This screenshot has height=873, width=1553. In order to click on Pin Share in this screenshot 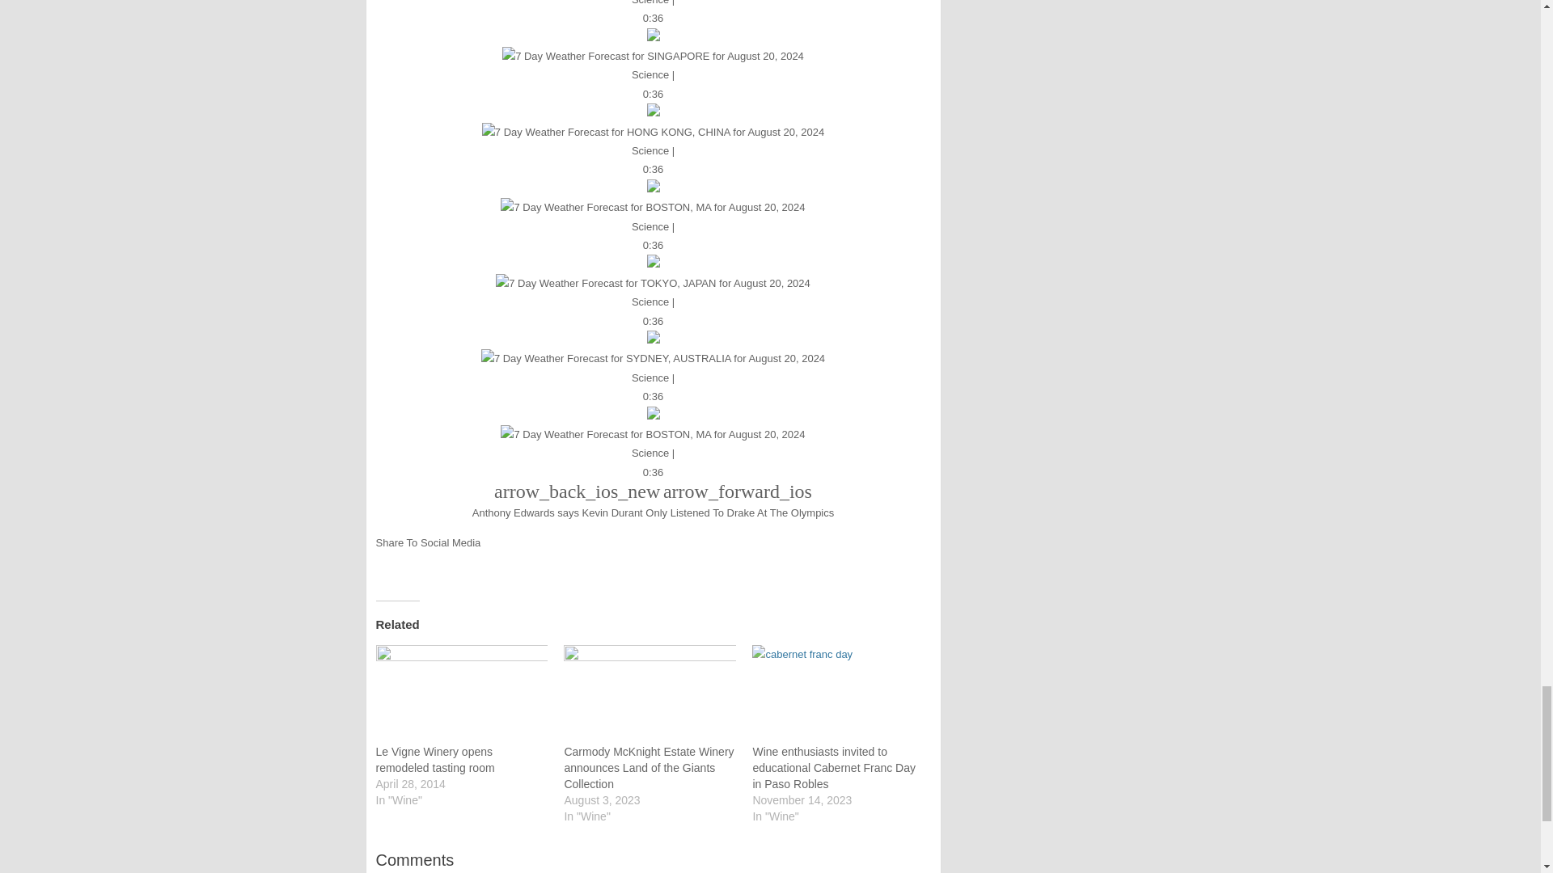, I will do `click(434, 561)`.